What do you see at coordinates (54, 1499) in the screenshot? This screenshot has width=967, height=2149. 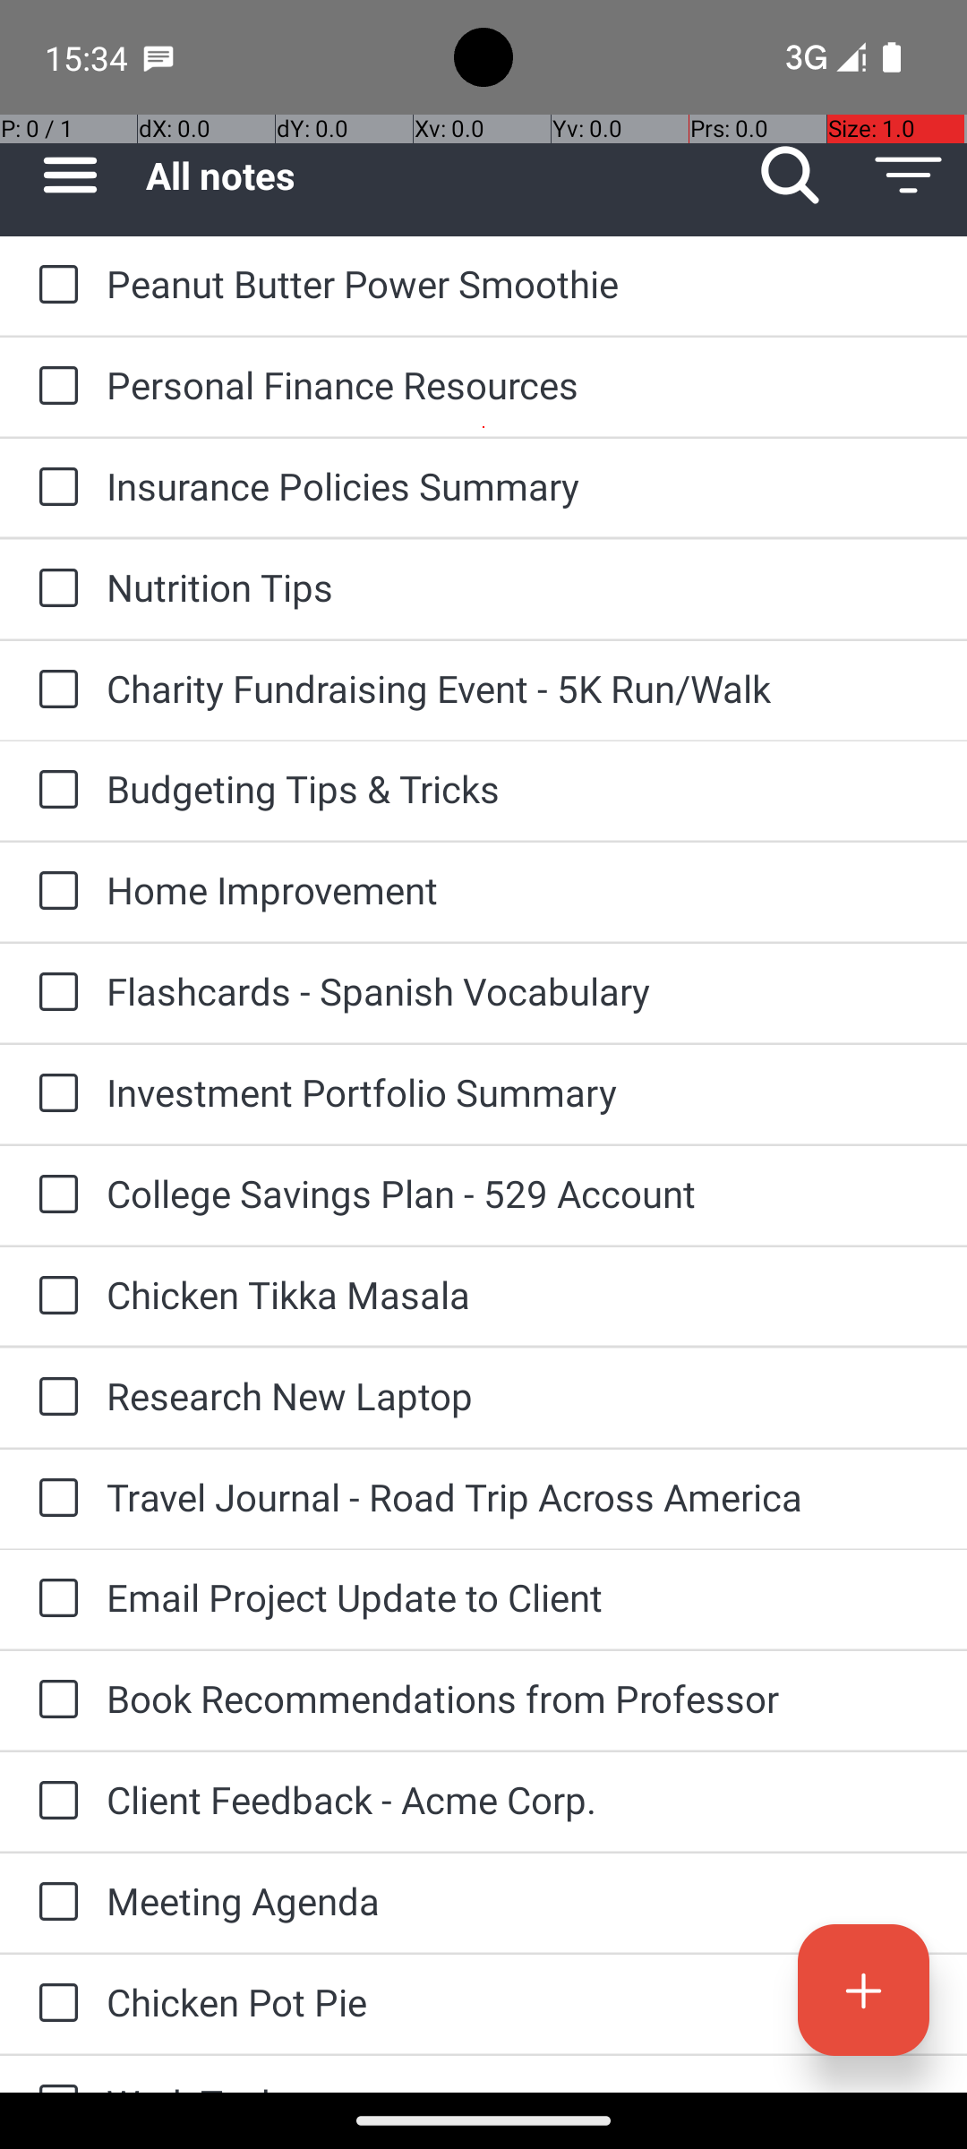 I see `to-do: Travel Journal - Road Trip Across America` at bounding box center [54, 1499].